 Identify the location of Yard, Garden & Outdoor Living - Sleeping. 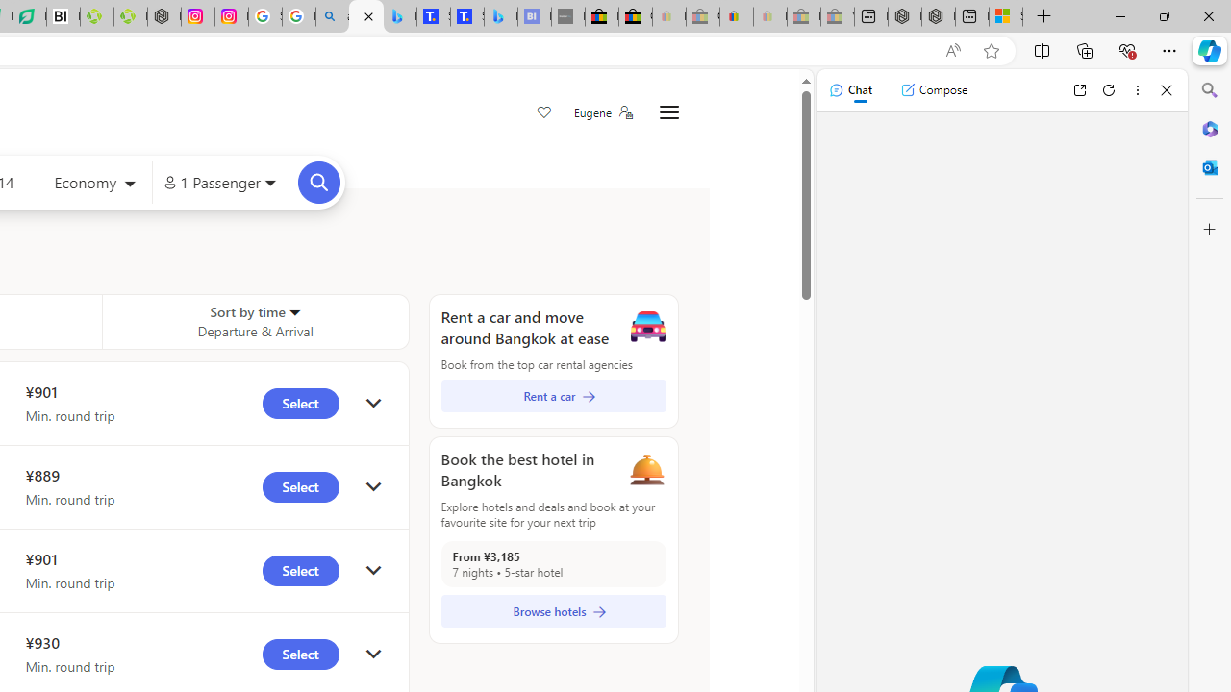
(837, 17).